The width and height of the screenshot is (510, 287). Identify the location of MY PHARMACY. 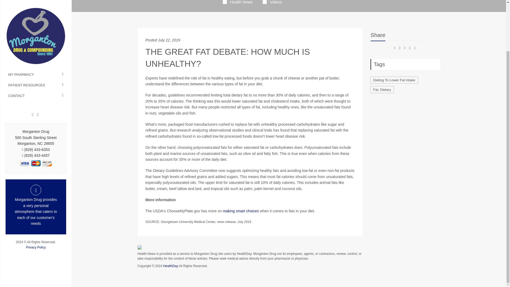
(36, 16).